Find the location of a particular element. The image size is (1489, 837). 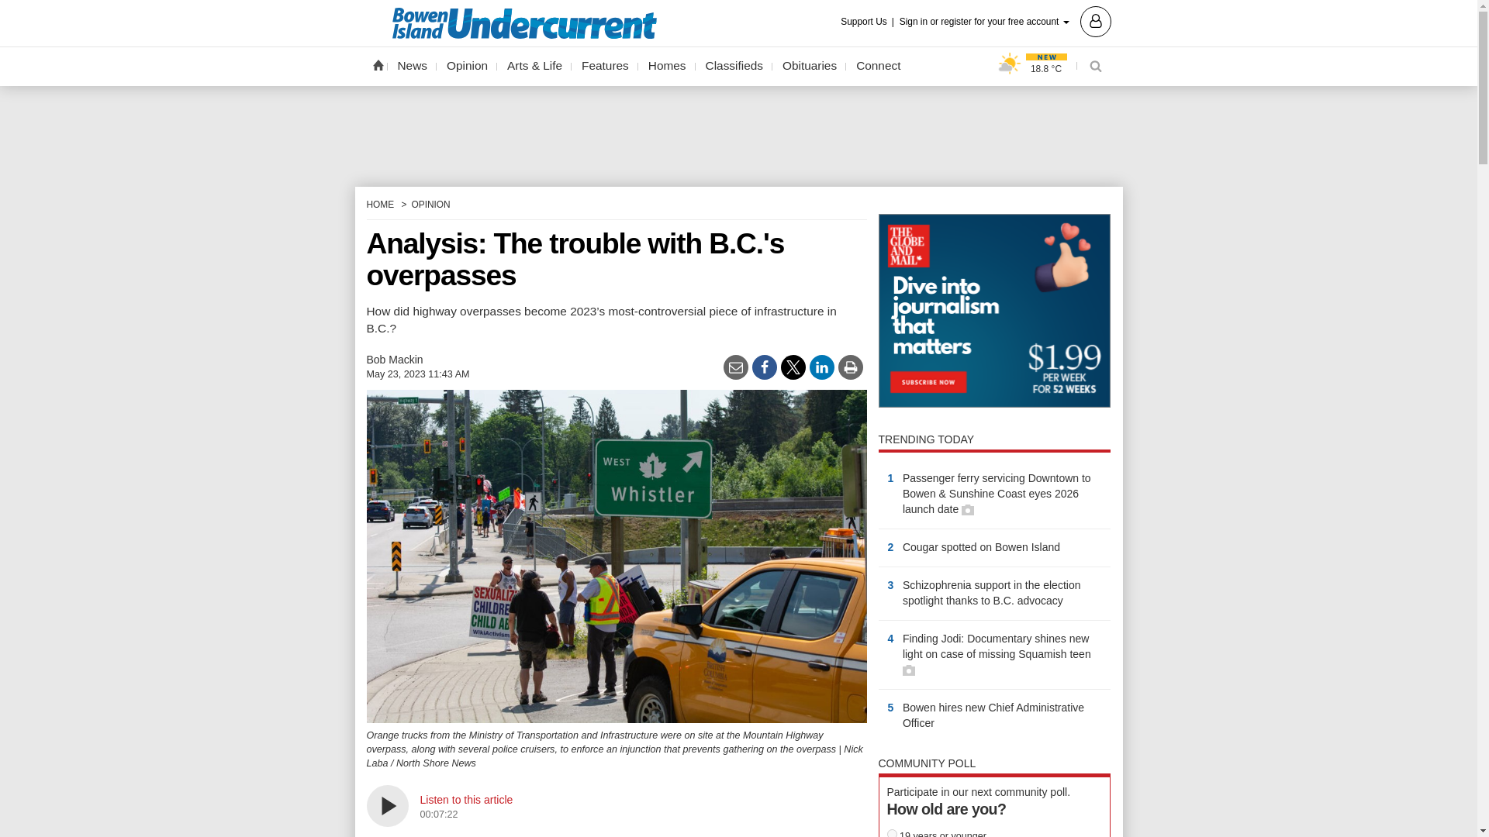

121948 is located at coordinates (892, 833).